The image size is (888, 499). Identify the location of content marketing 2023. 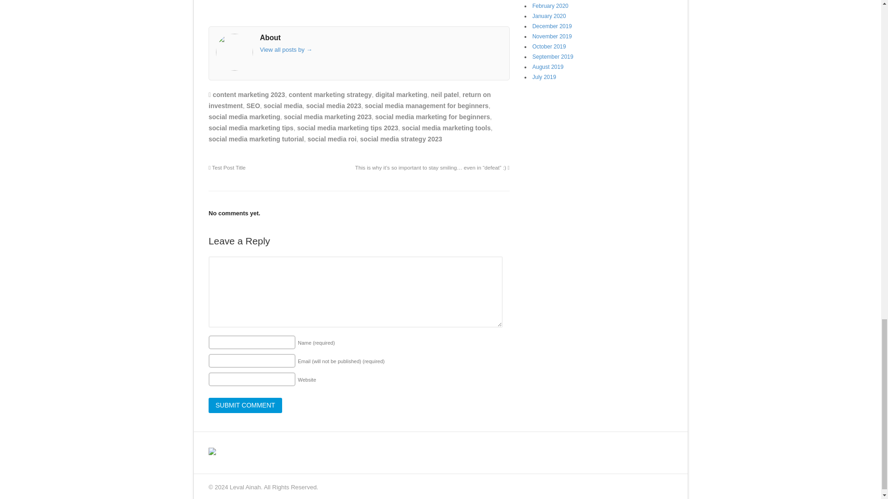
(249, 94).